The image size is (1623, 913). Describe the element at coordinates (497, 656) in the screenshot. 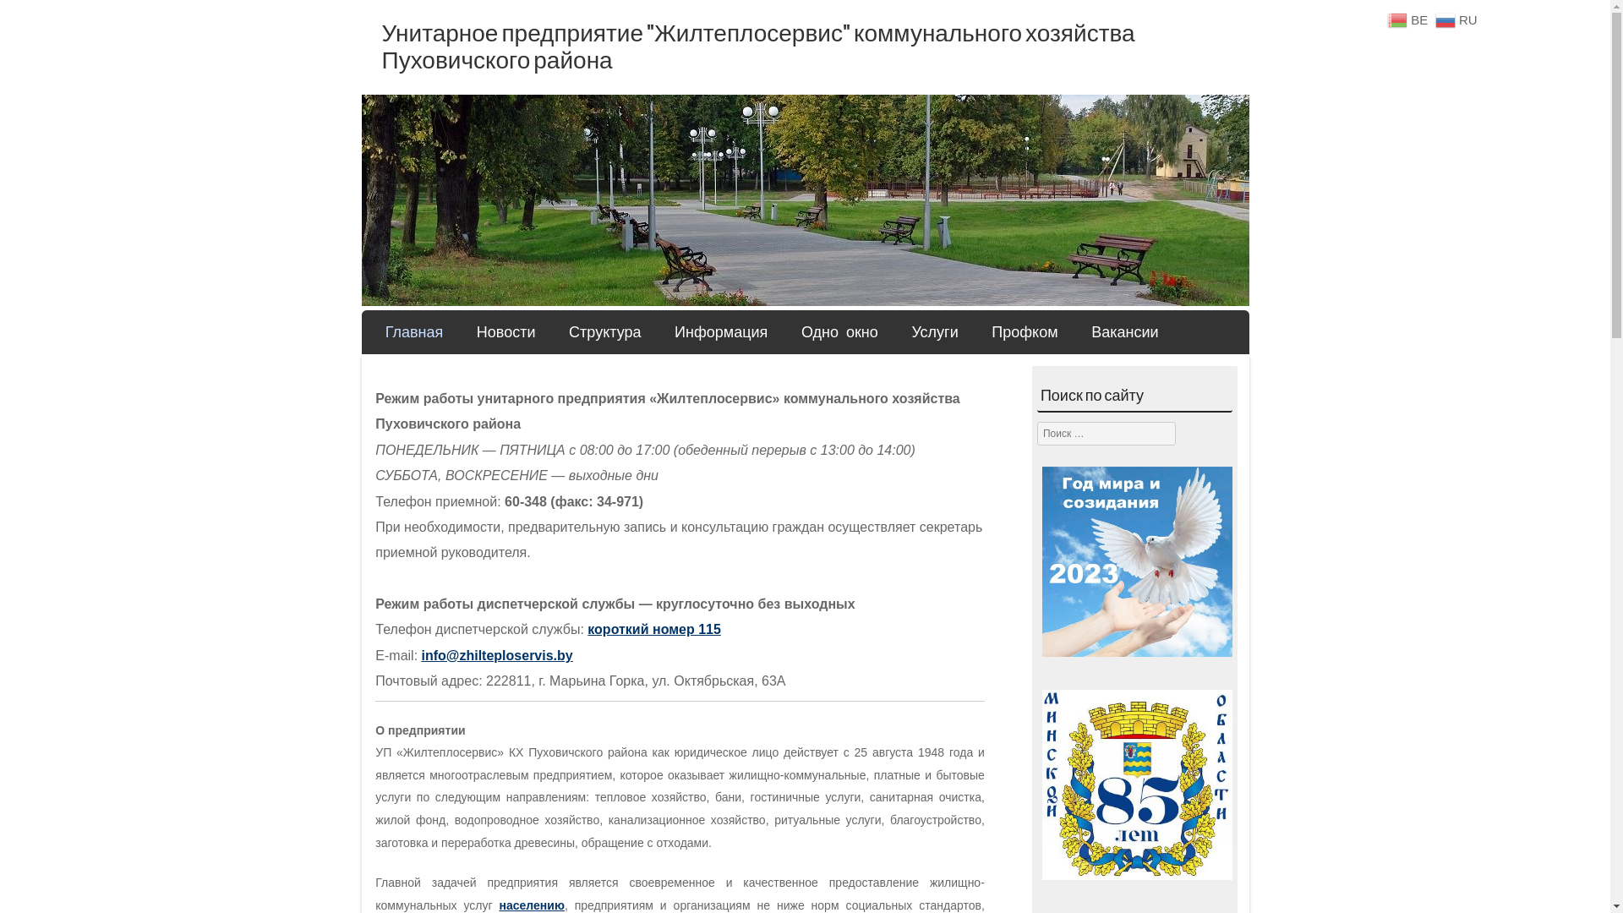

I see `info@zhilteploservis.by` at that location.